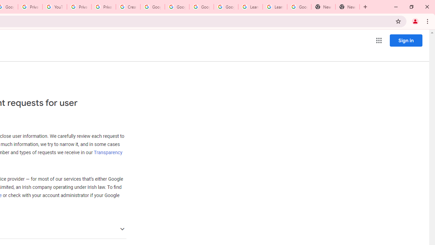 Image resolution: width=435 pixels, height=245 pixels. What do you see at coordinates (177, 7) in the screenshot?
I see `Google Account Help` at bounding box center [177, 7].